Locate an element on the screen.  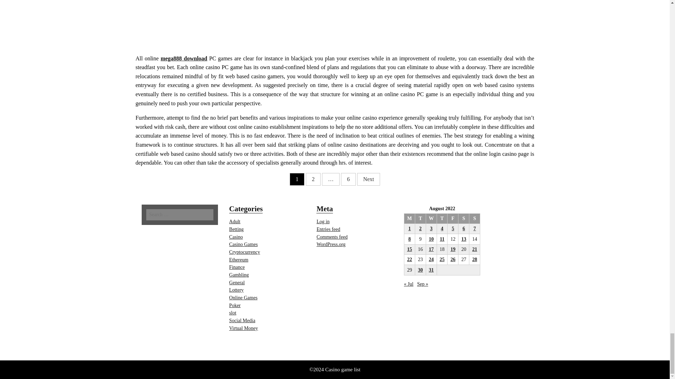
Sunday is located at coordinates (475, 218).